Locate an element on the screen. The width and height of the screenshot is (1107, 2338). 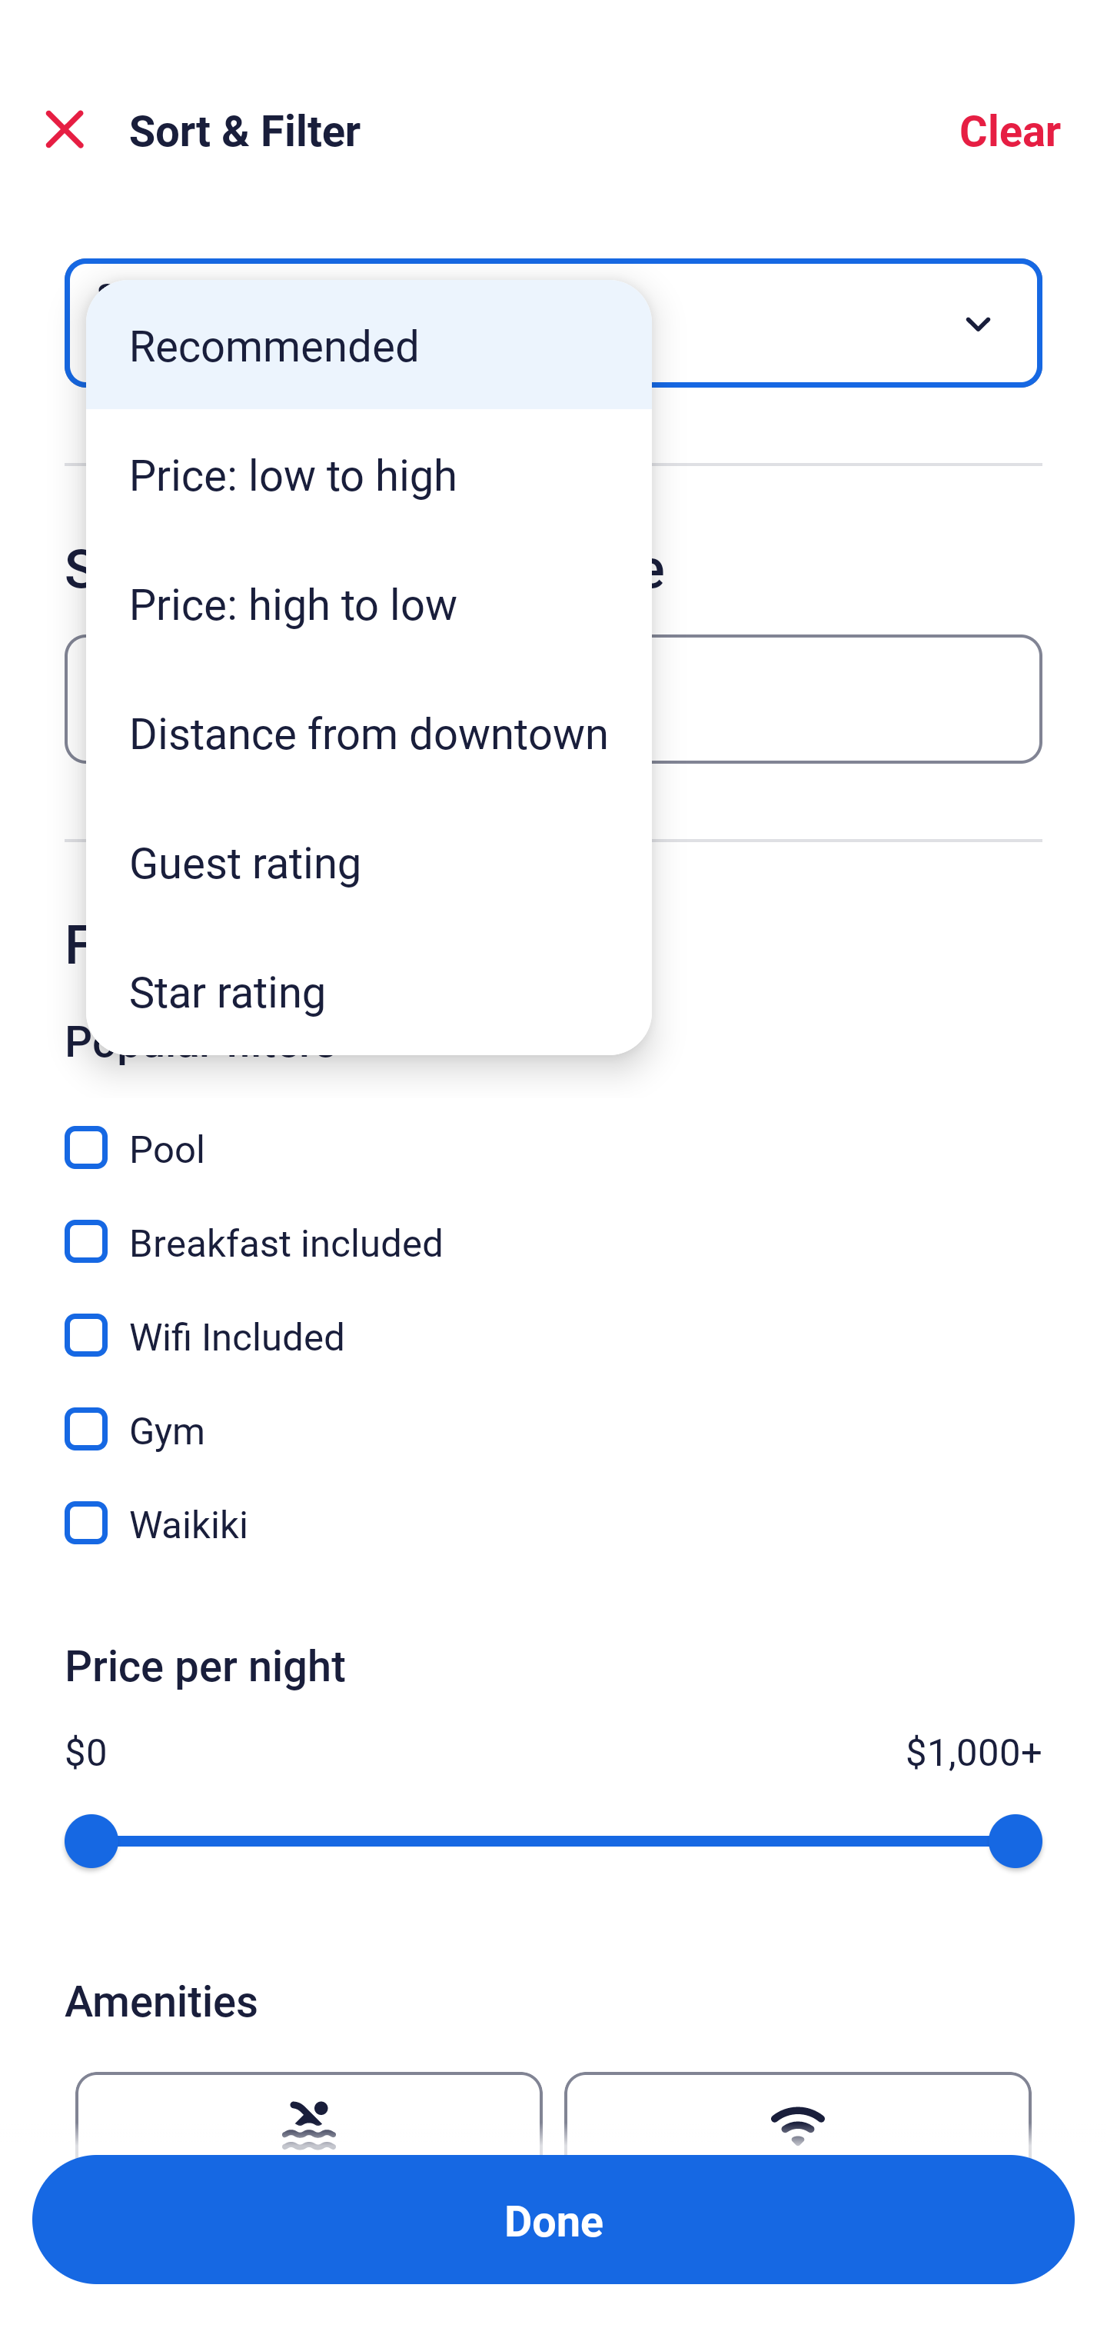
Star rating is located at coordinates (369, 990).